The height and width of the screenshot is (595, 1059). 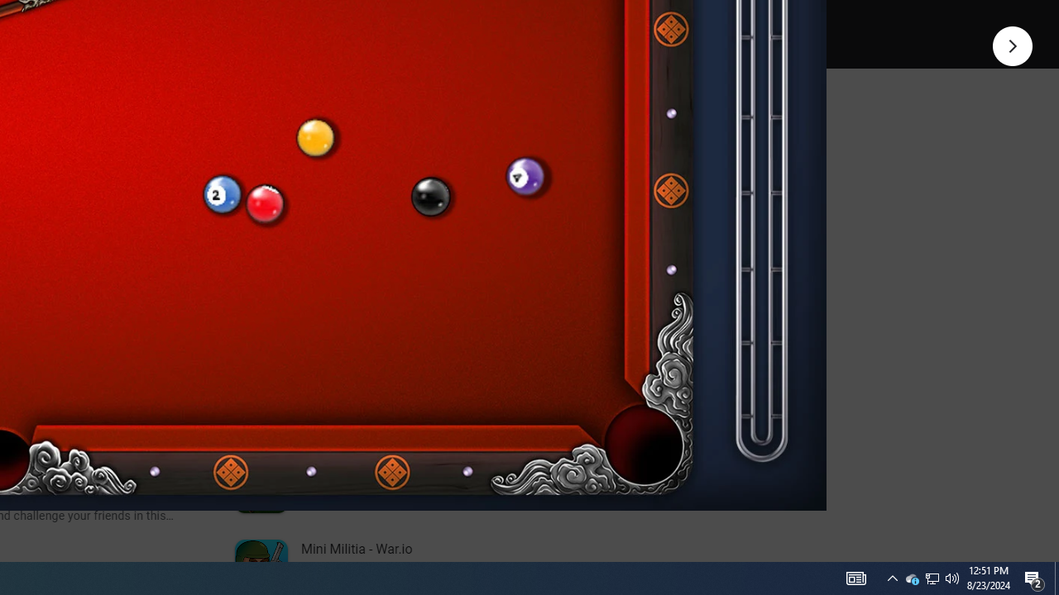 What do you see at coordinates (365, 129) in the screenshot?
I see `Expand` at bounding box center [365, 129].